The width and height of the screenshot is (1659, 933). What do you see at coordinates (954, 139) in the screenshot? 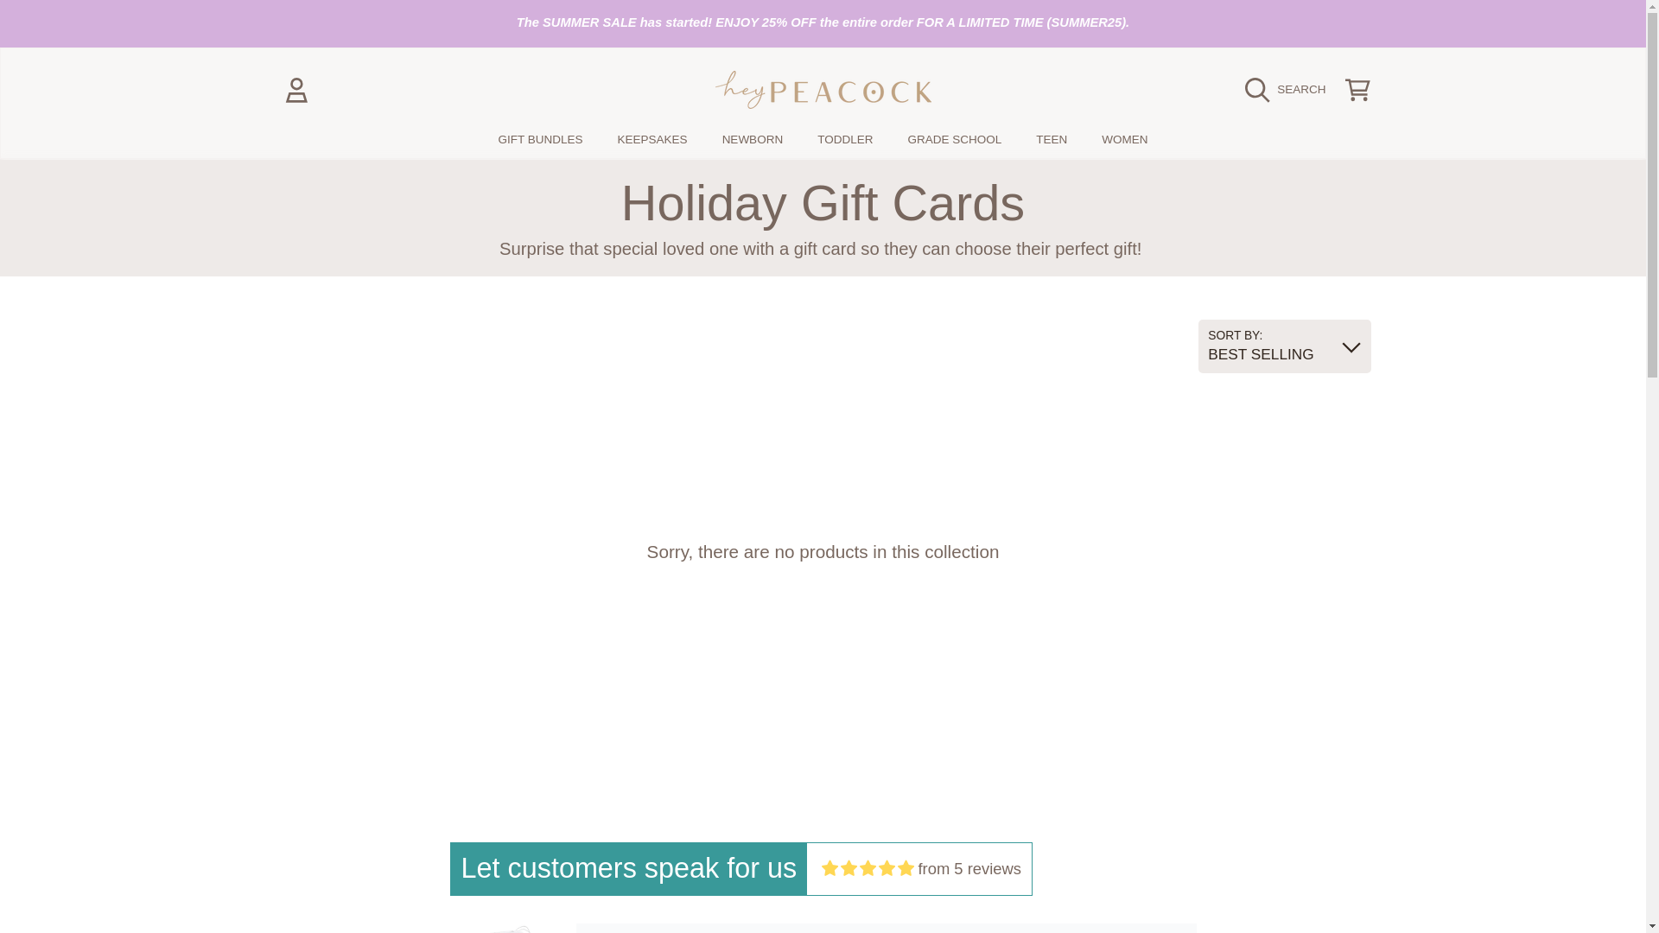
I see `GRADE SCHOOL` at bounding box center [954, 139].